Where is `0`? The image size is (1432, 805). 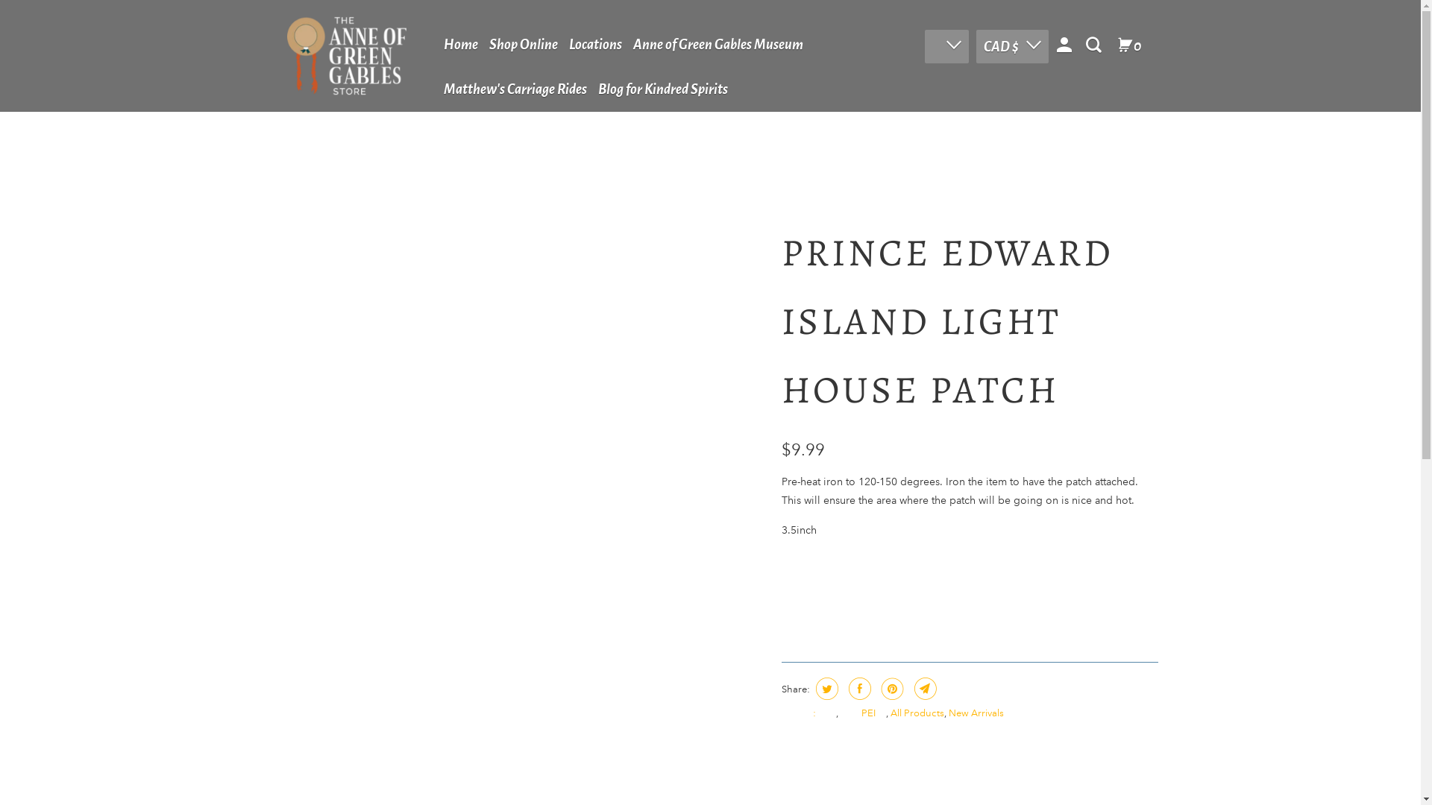
0 is located at coordinates (1129, 46).